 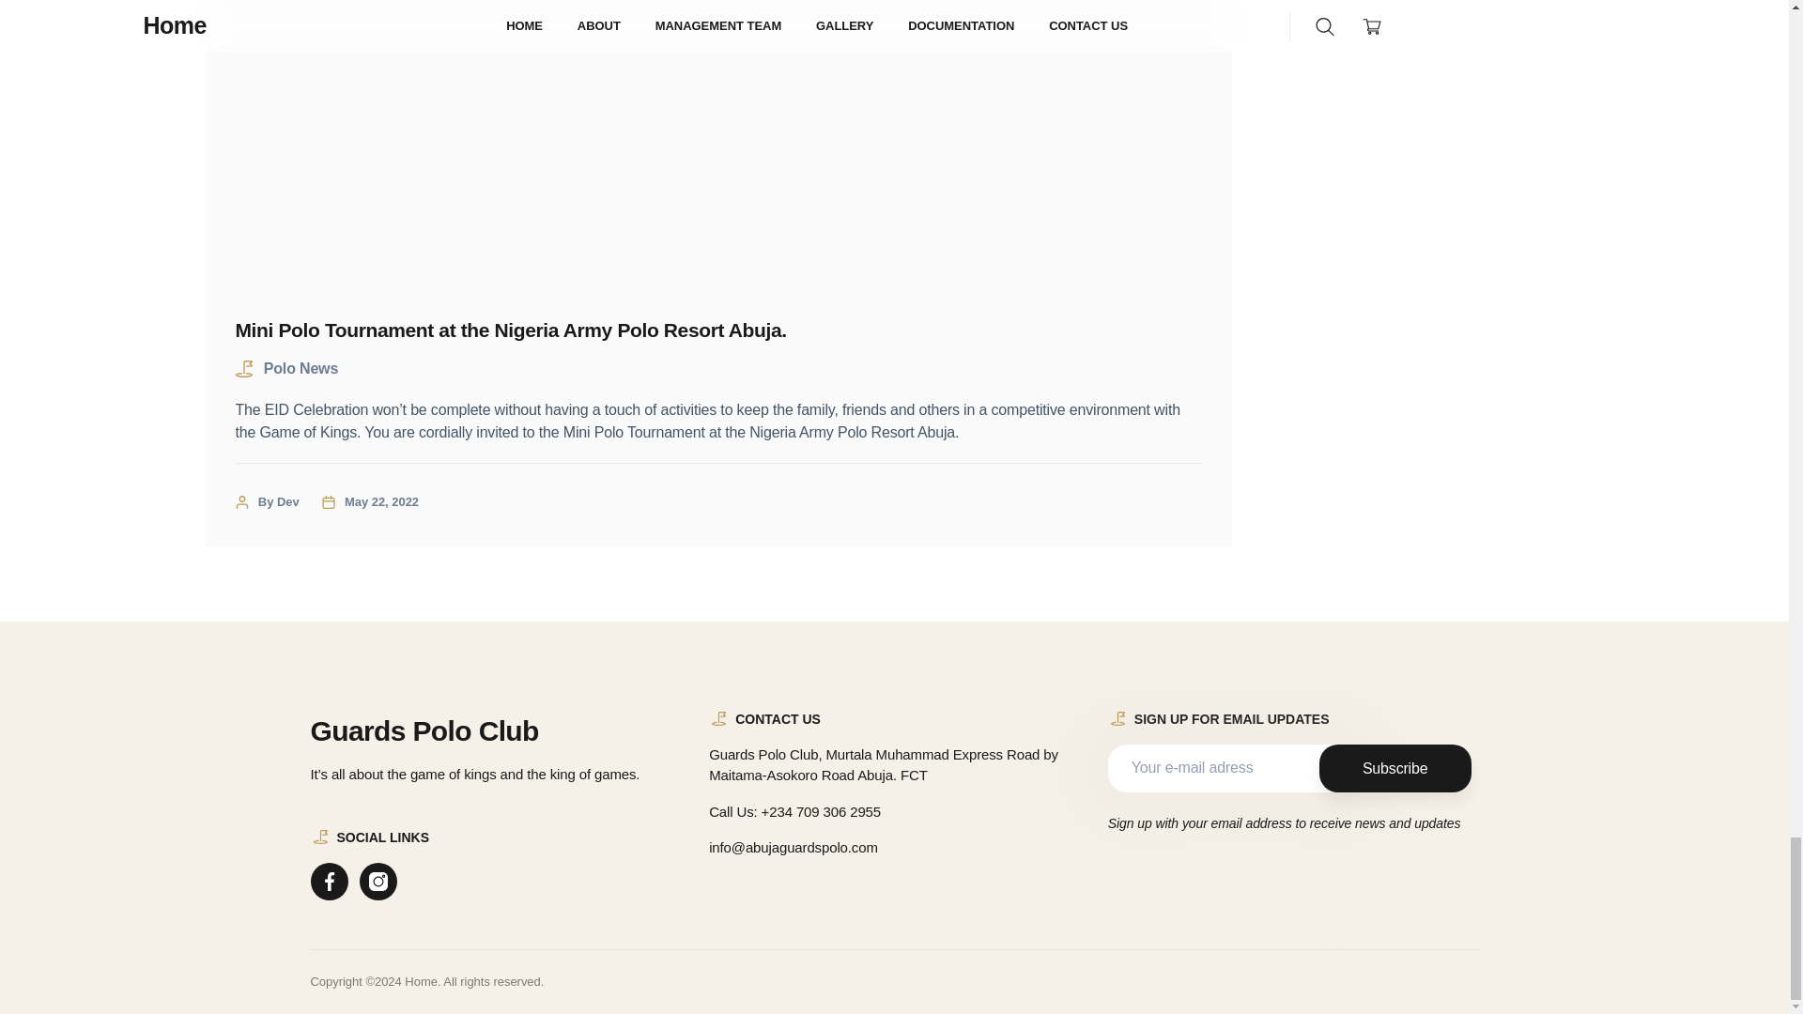 What do you see at coordinates (1395, 768) in the screenshot?
I see `Subscribe` at bounding box center [1395, 768].